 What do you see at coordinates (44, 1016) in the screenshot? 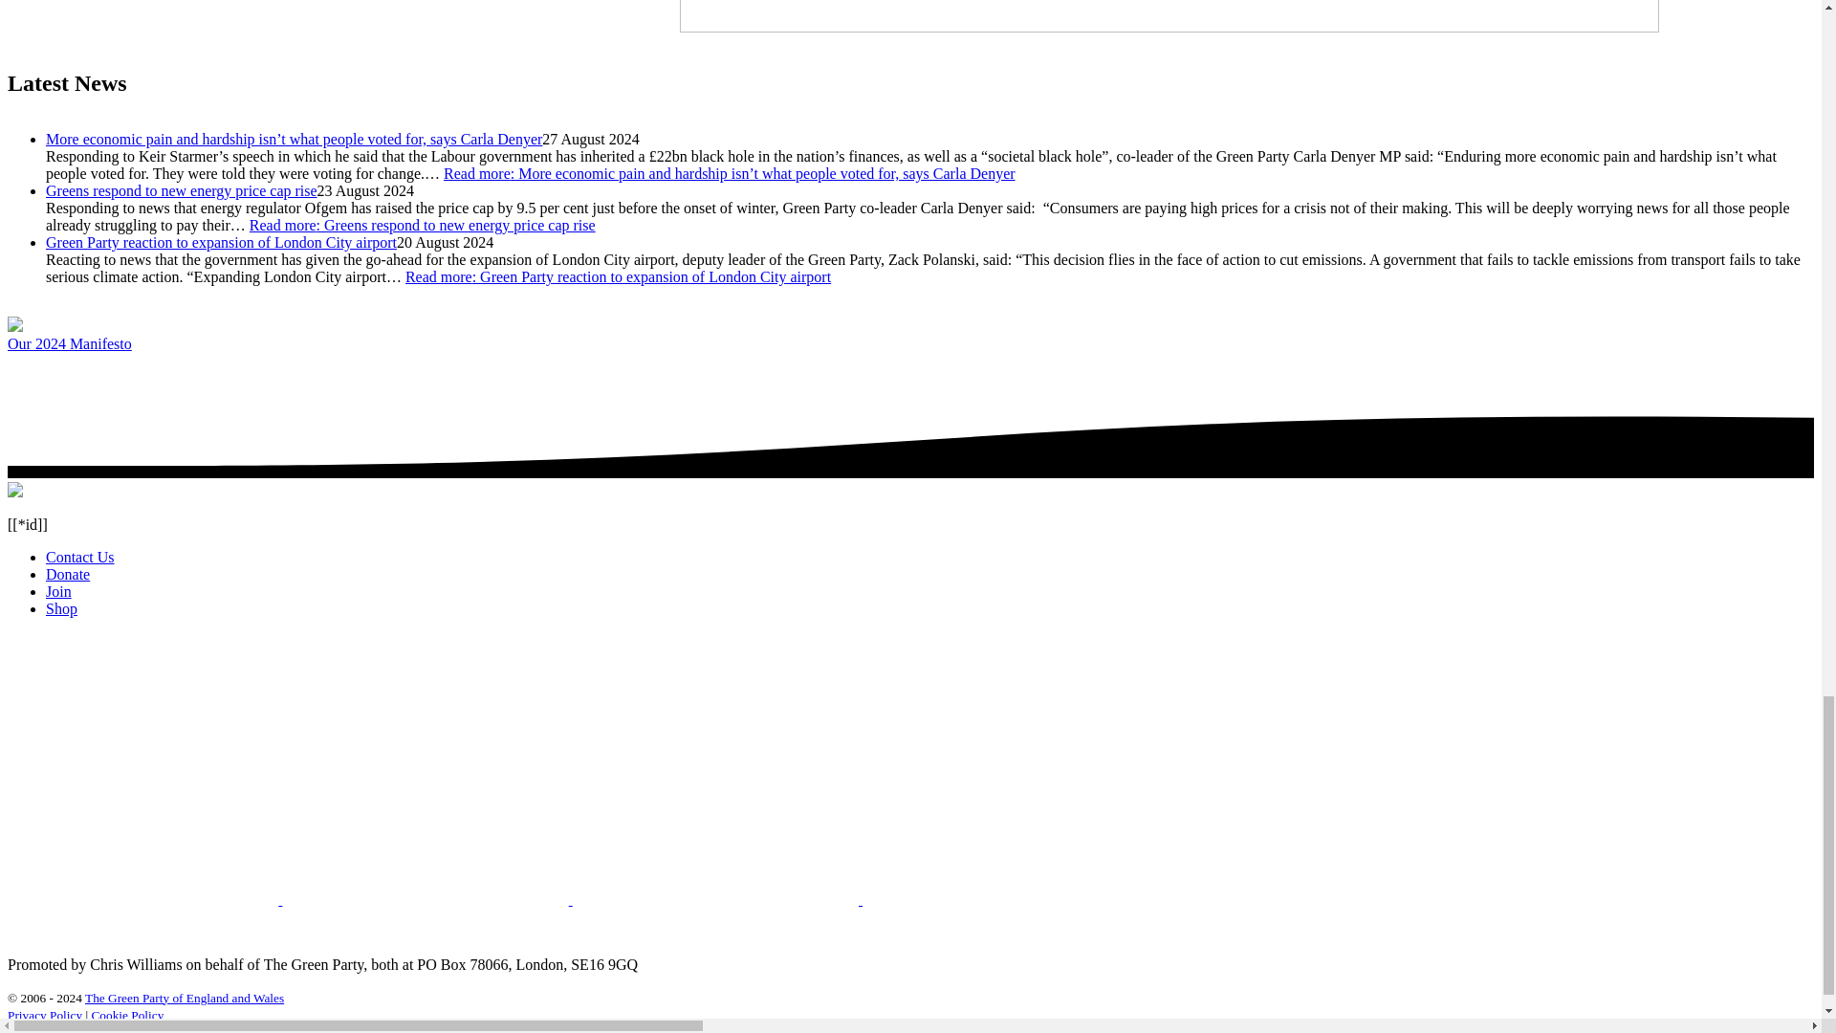
I see `Privacy Policy` at bounding box center [44, 1016].